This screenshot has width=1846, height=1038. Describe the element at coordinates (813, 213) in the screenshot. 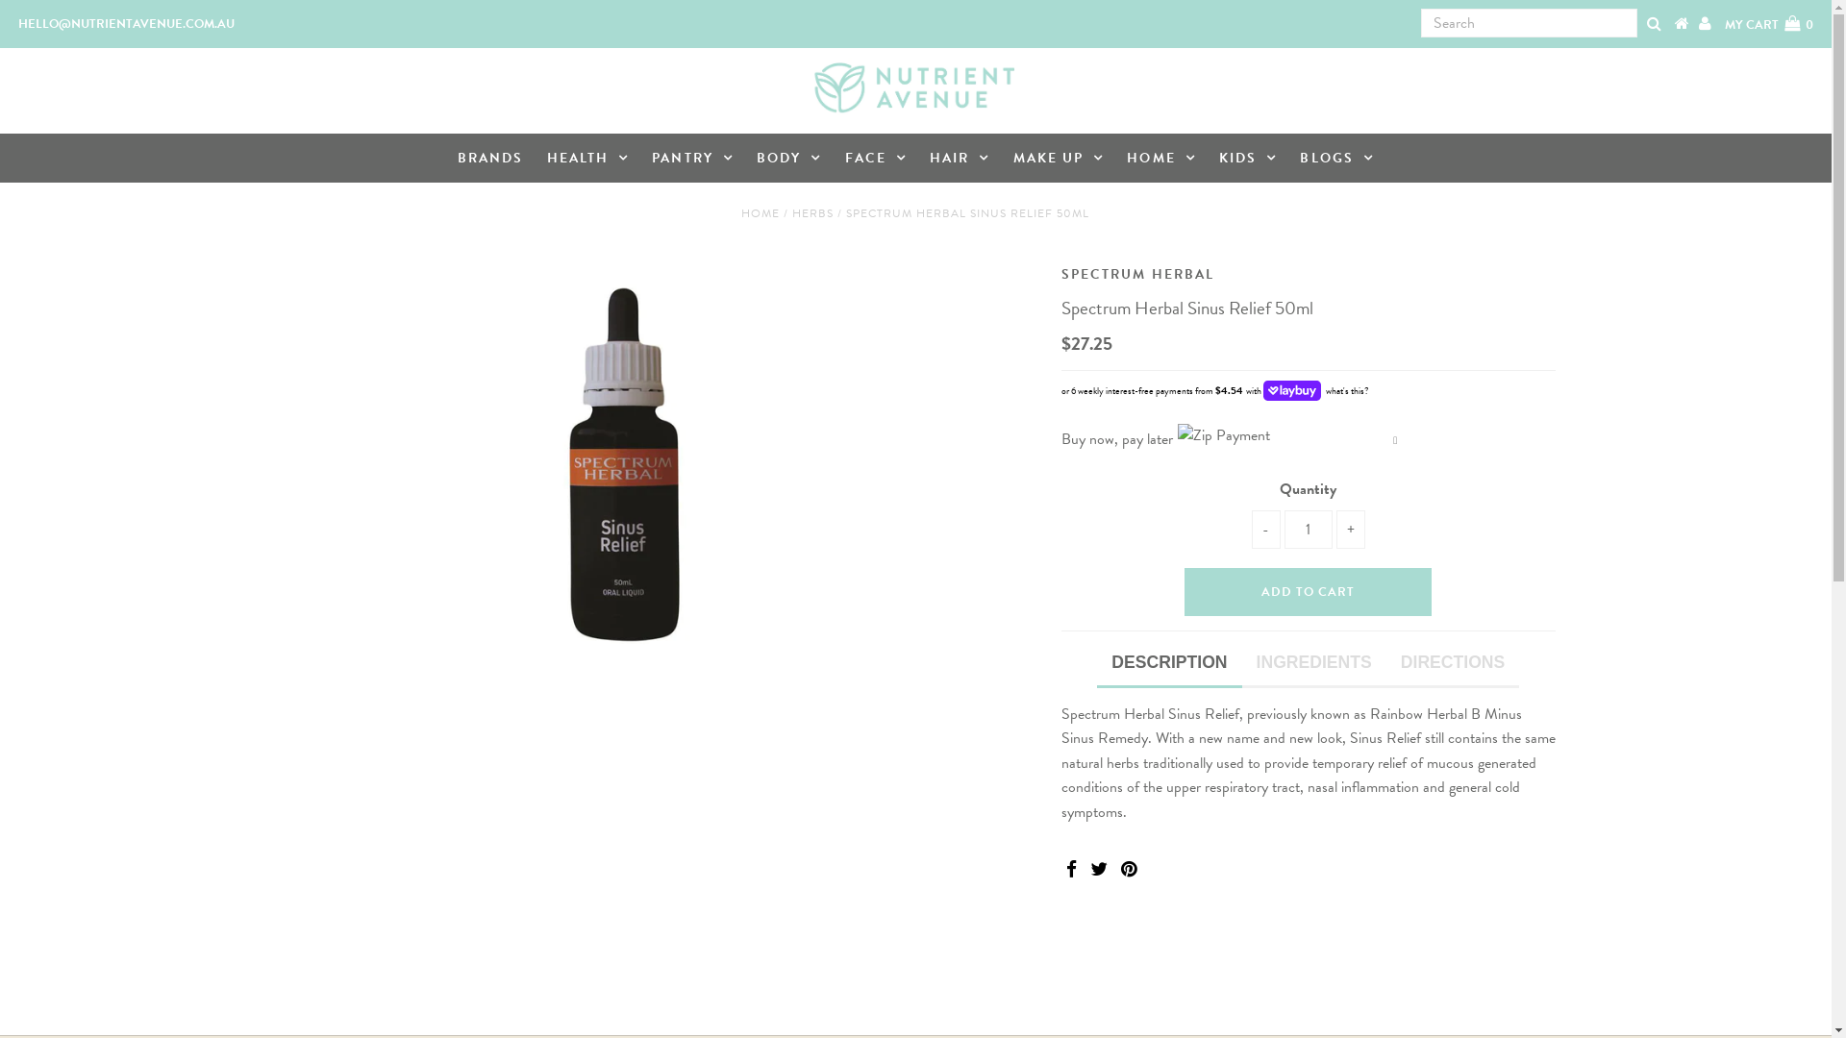

I see `HERBS` at that location.